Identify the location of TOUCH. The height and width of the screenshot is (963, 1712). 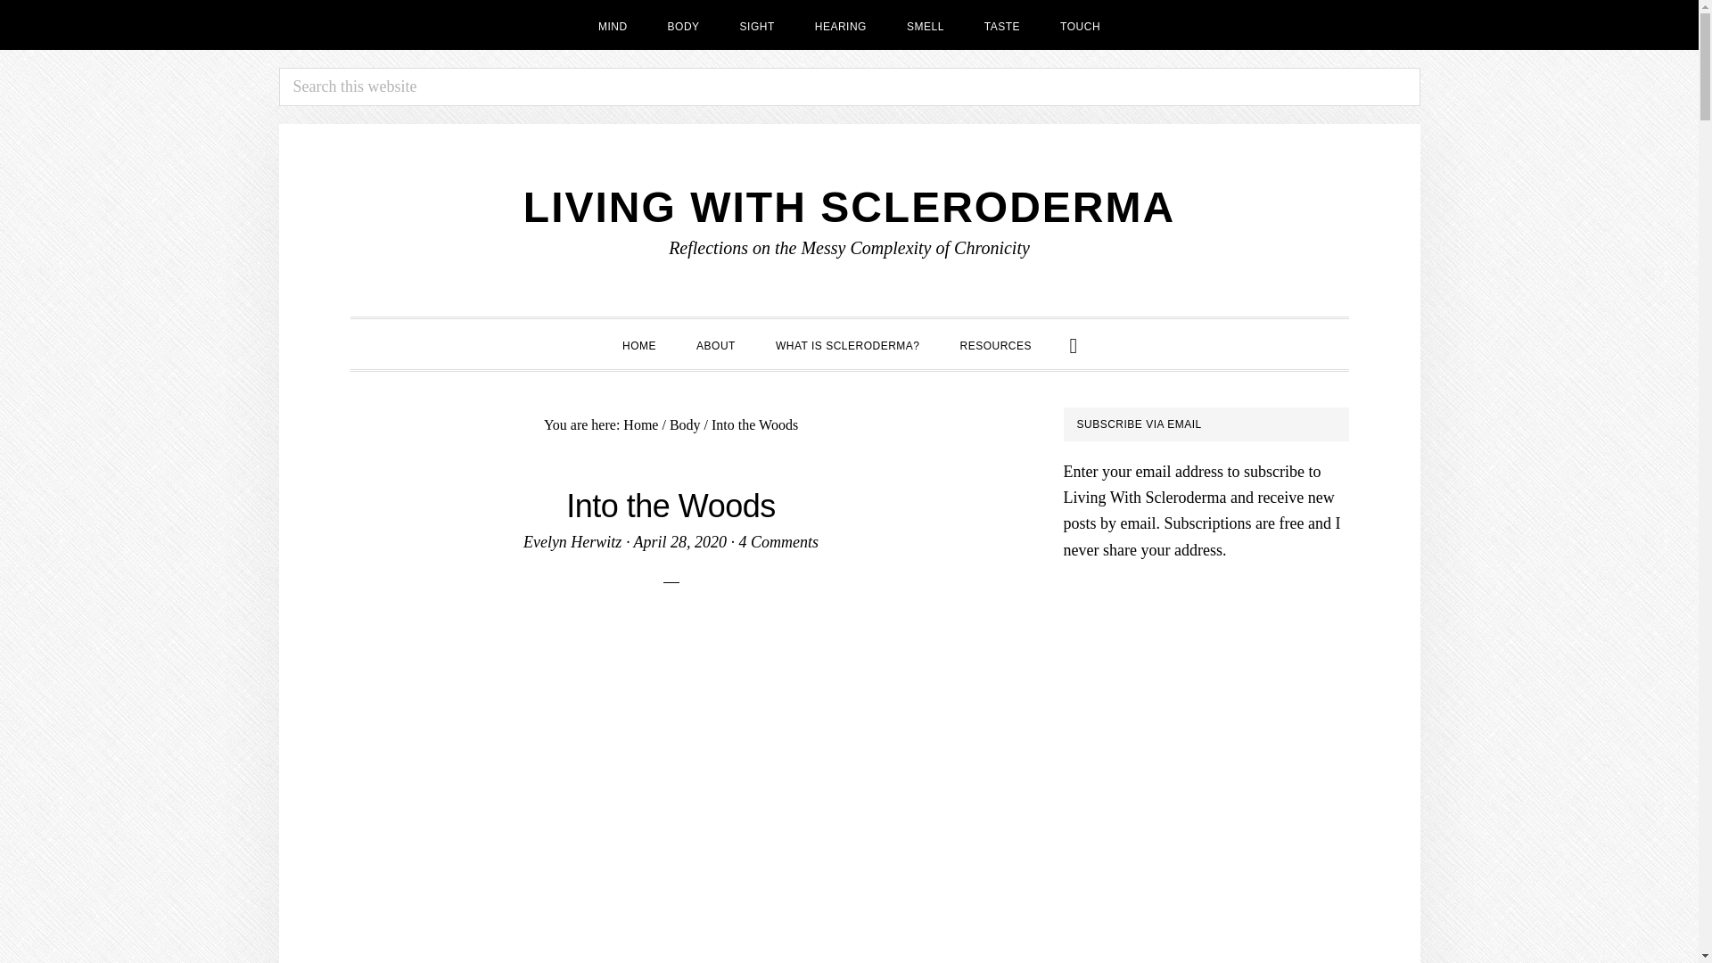
(1080, 25).